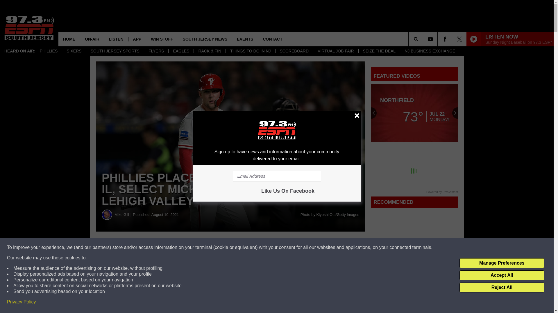 The width and height of the screenshot is (558, 313). I want to click on Share on Twitter, so click(284, 248).